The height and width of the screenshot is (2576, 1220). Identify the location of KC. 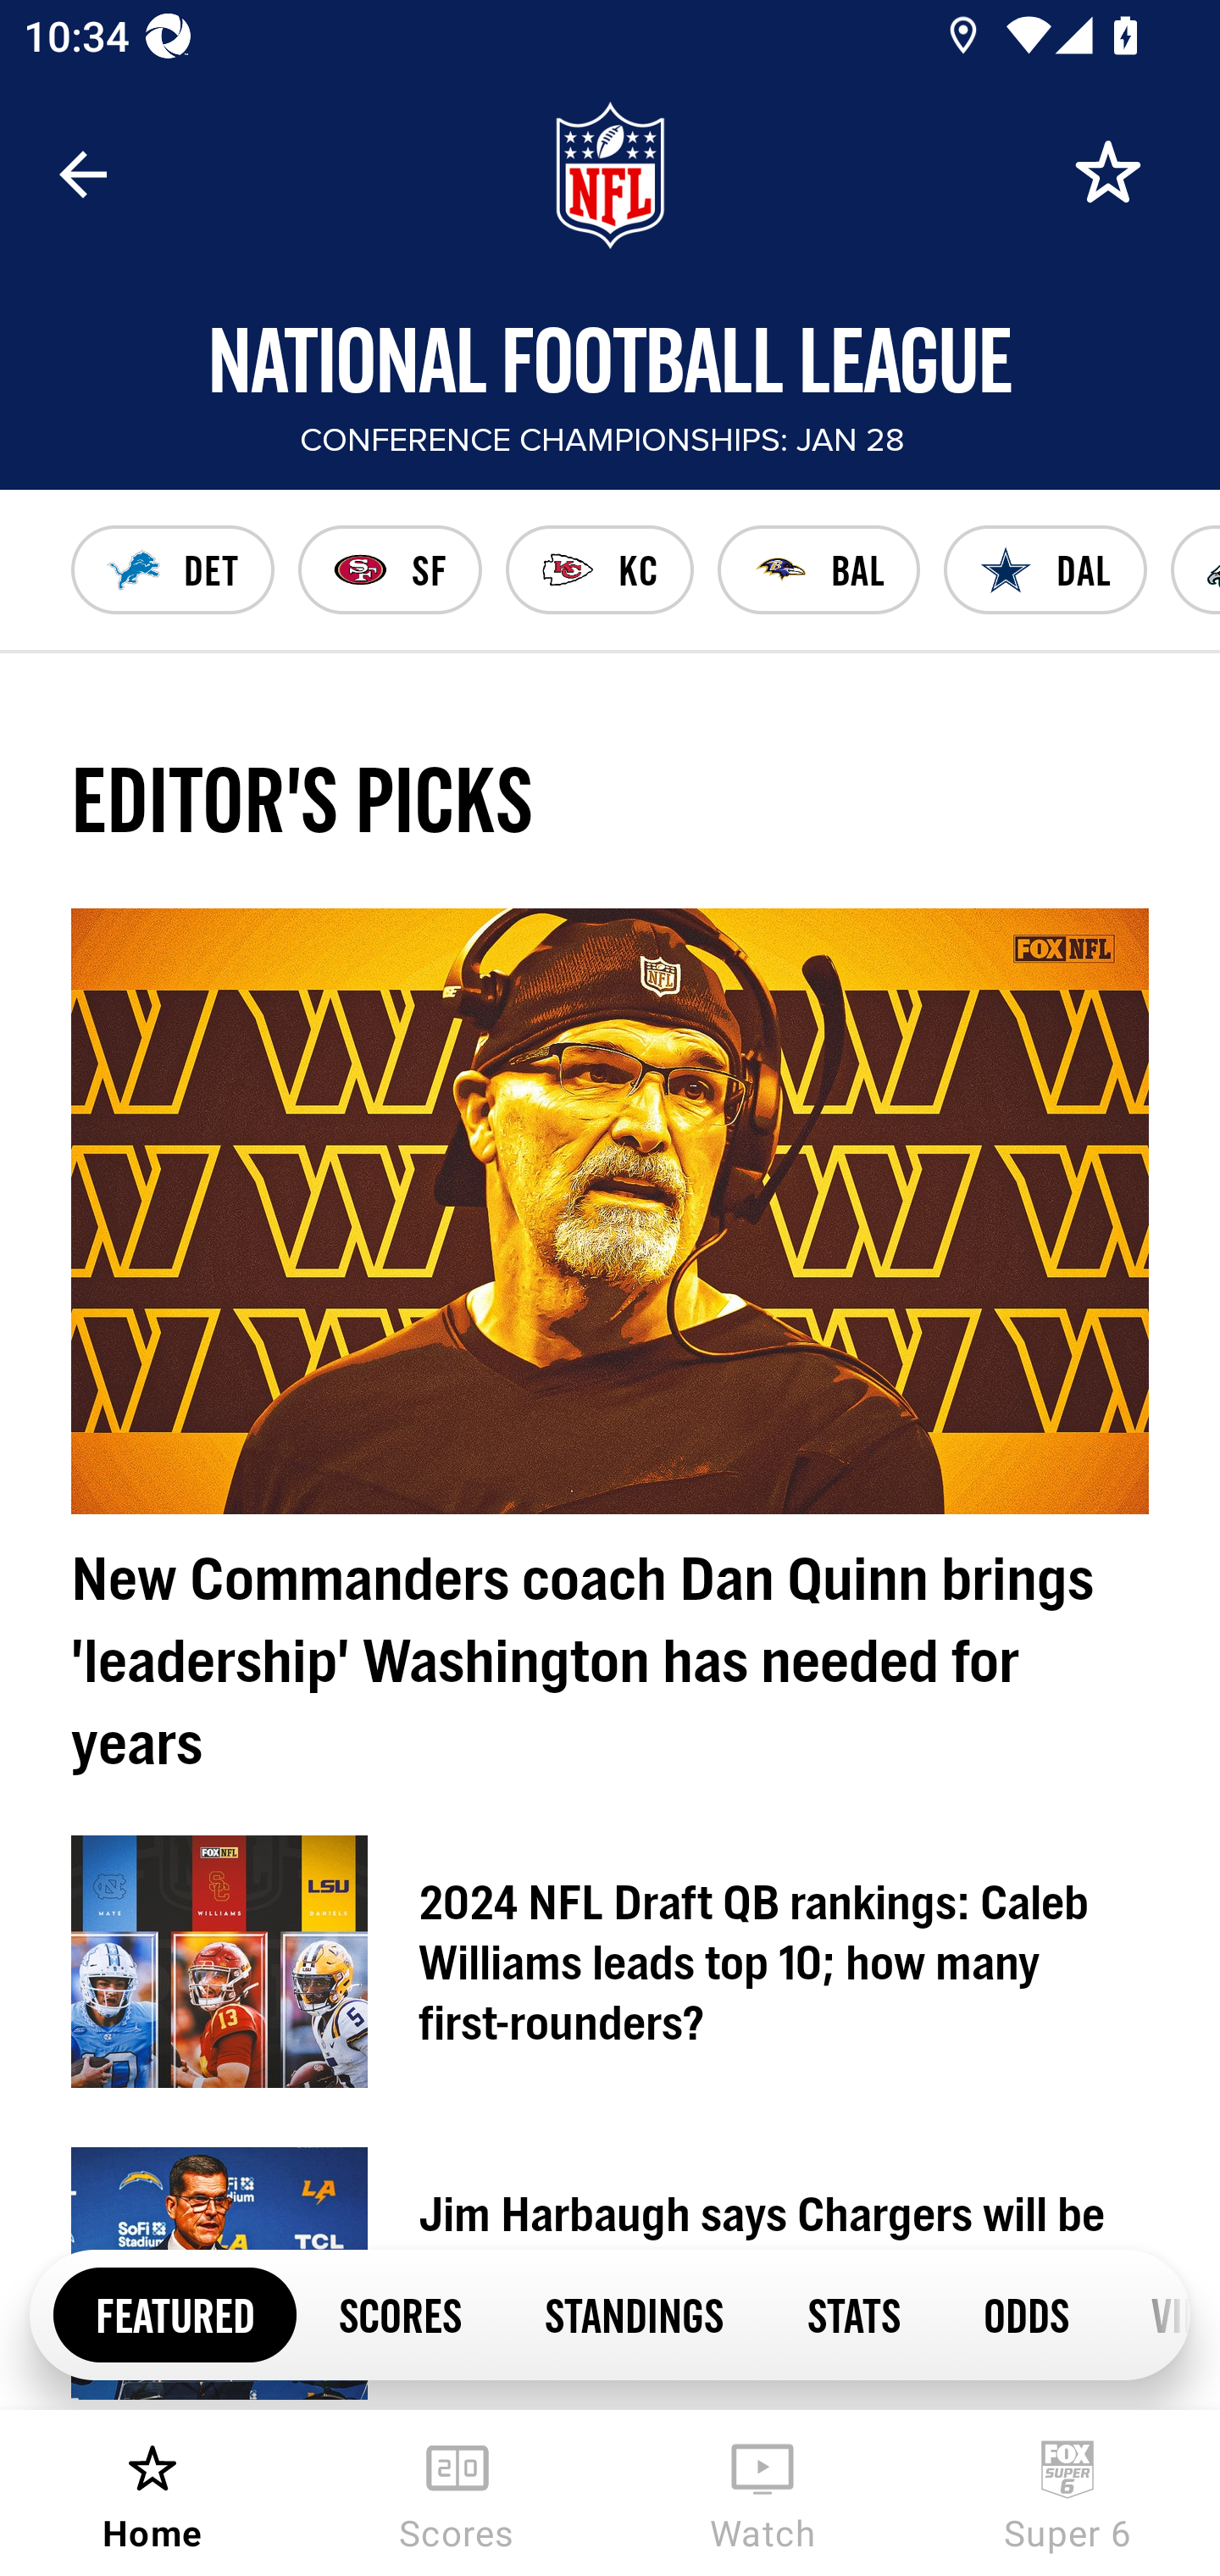
(600, 569).